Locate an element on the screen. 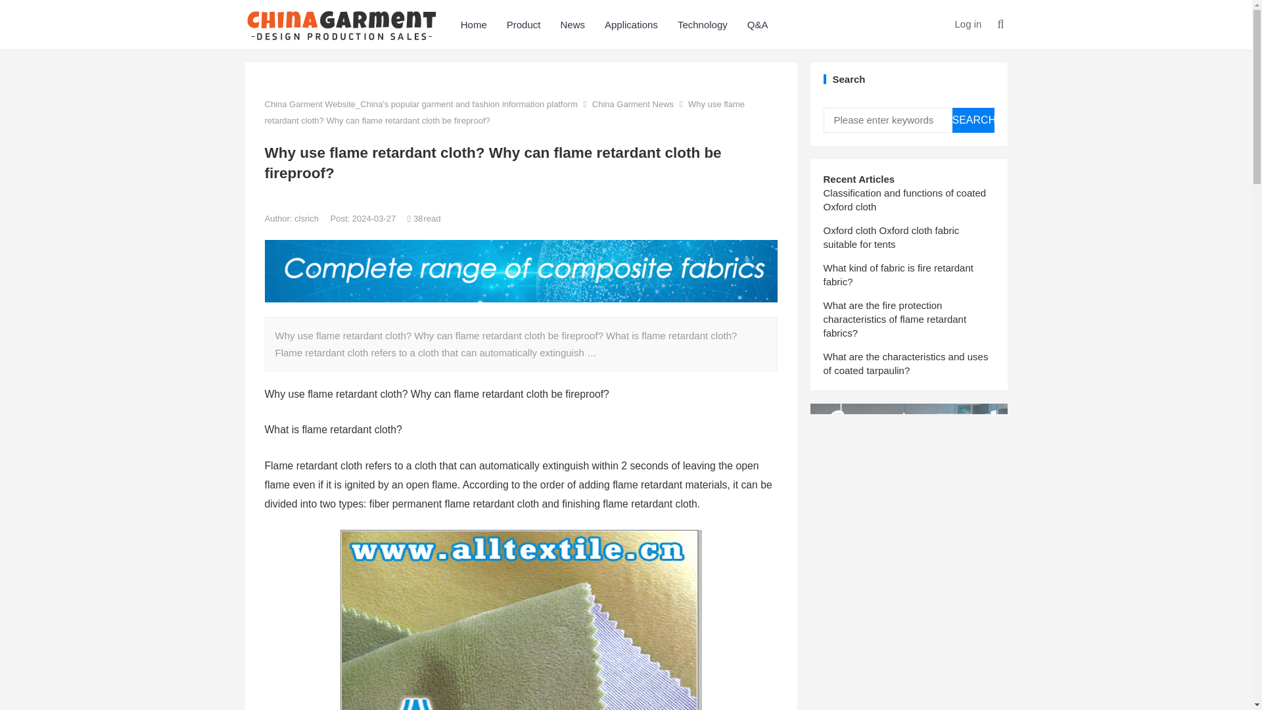 The width and height of the screenshot is (1262, 710). SEARCH is located at coordinates (973, 120).